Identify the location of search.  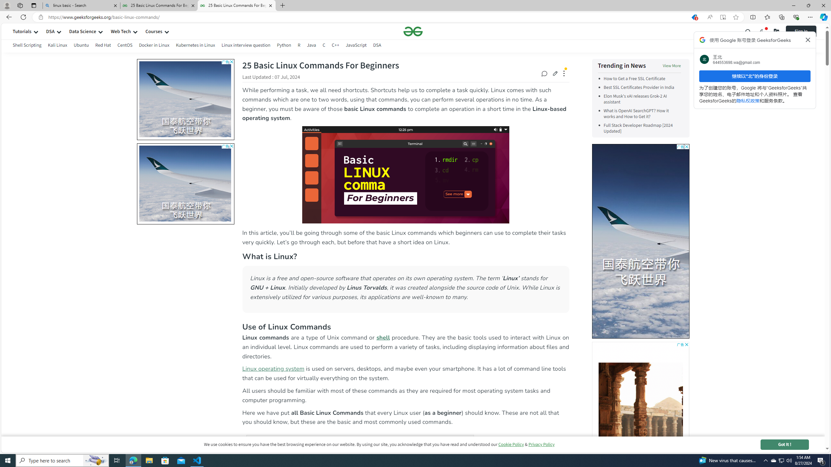
(748, 31).